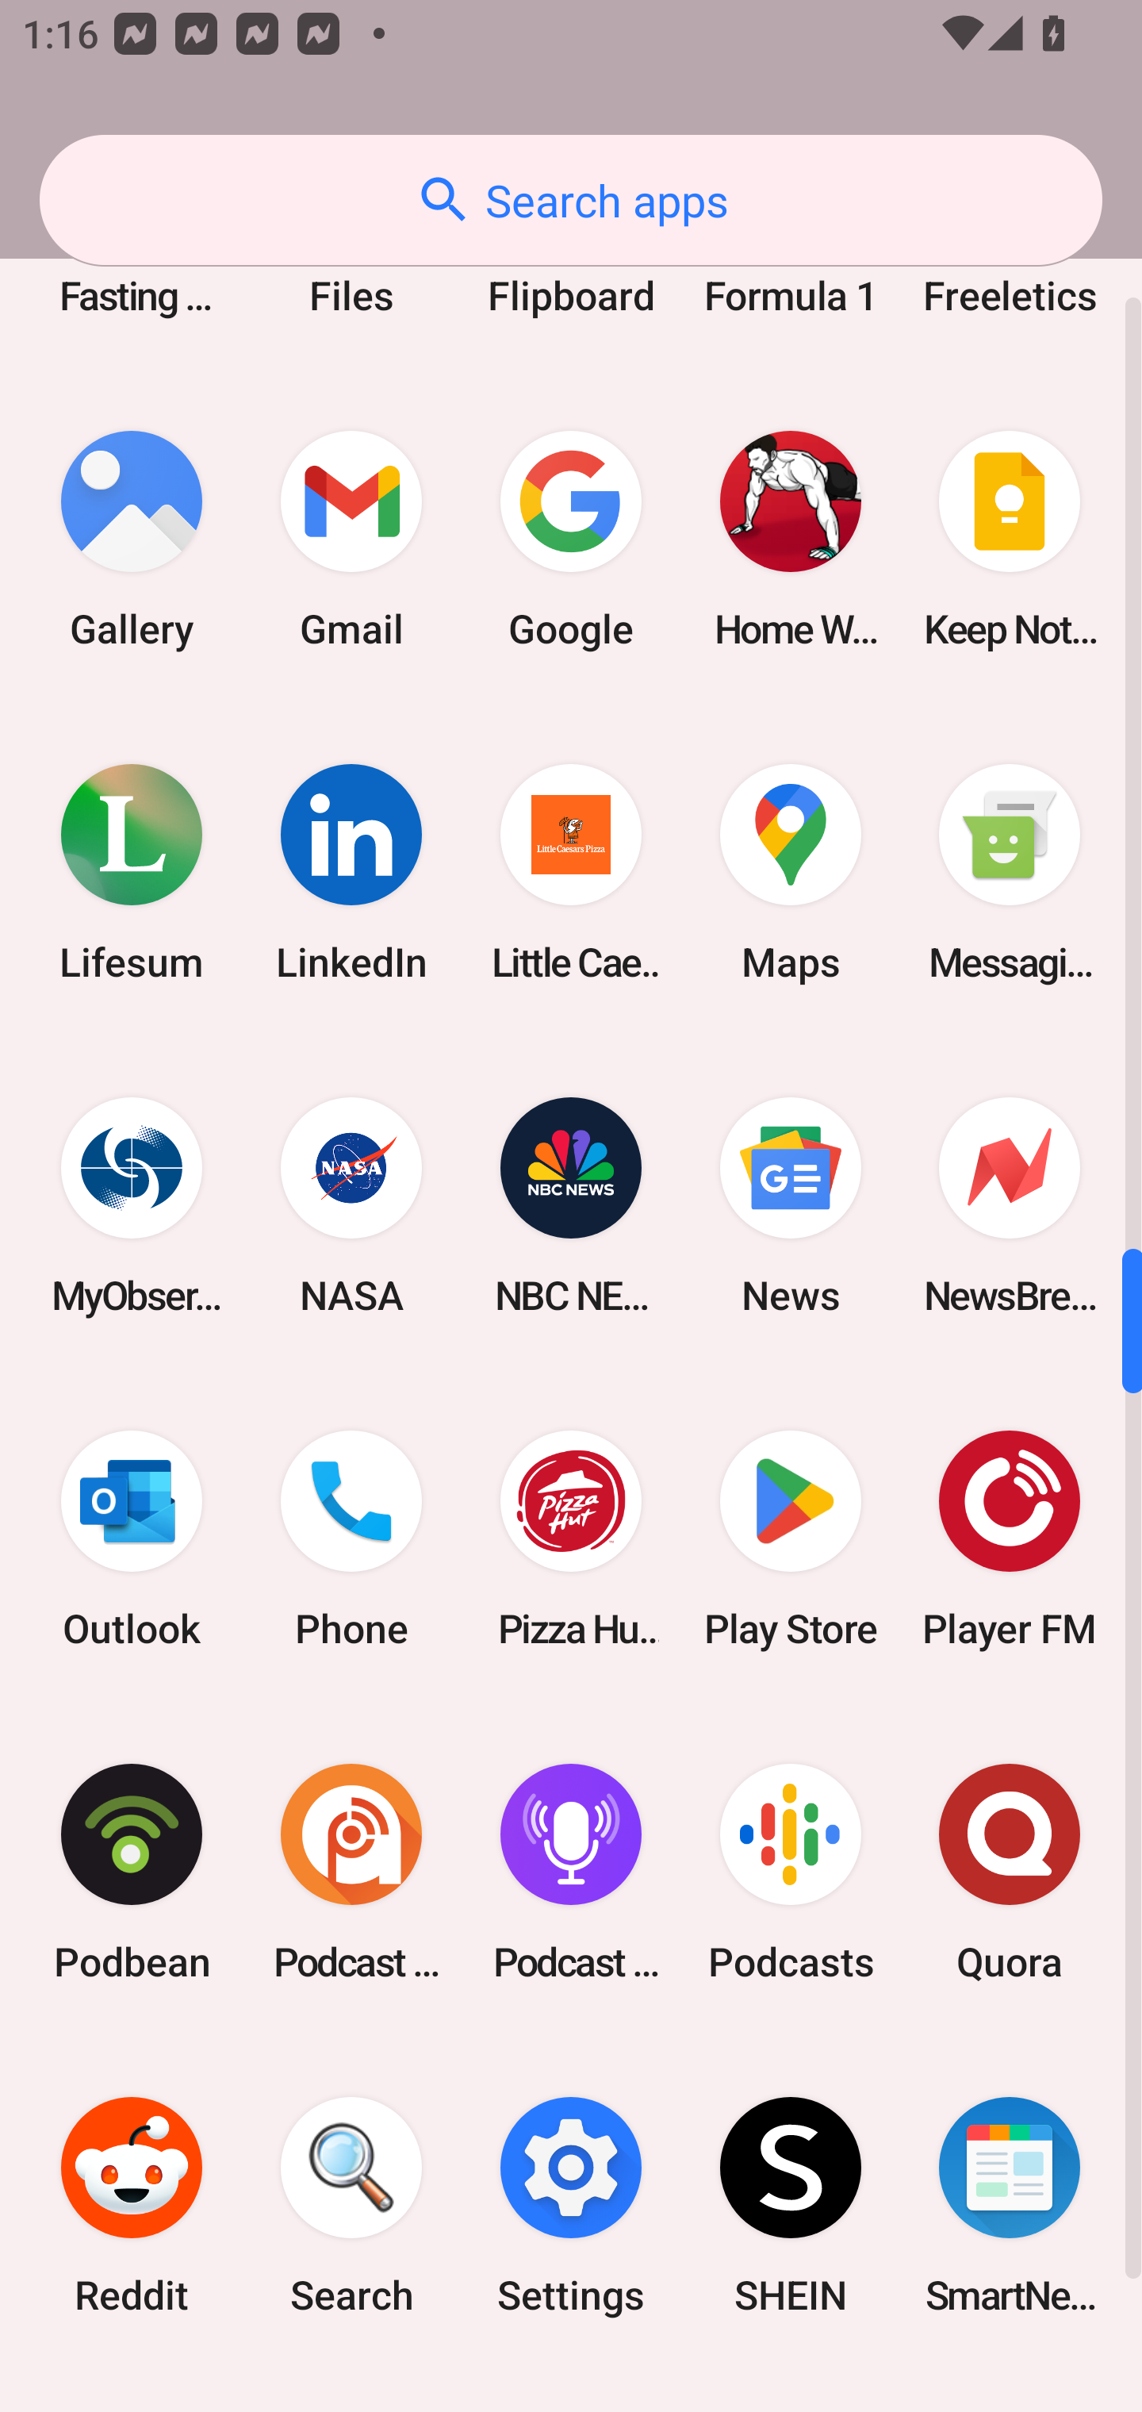 Image resolution: width=1142 pixels, height=2412 pixels. I want to click on Quora, so click(1010, 1871).